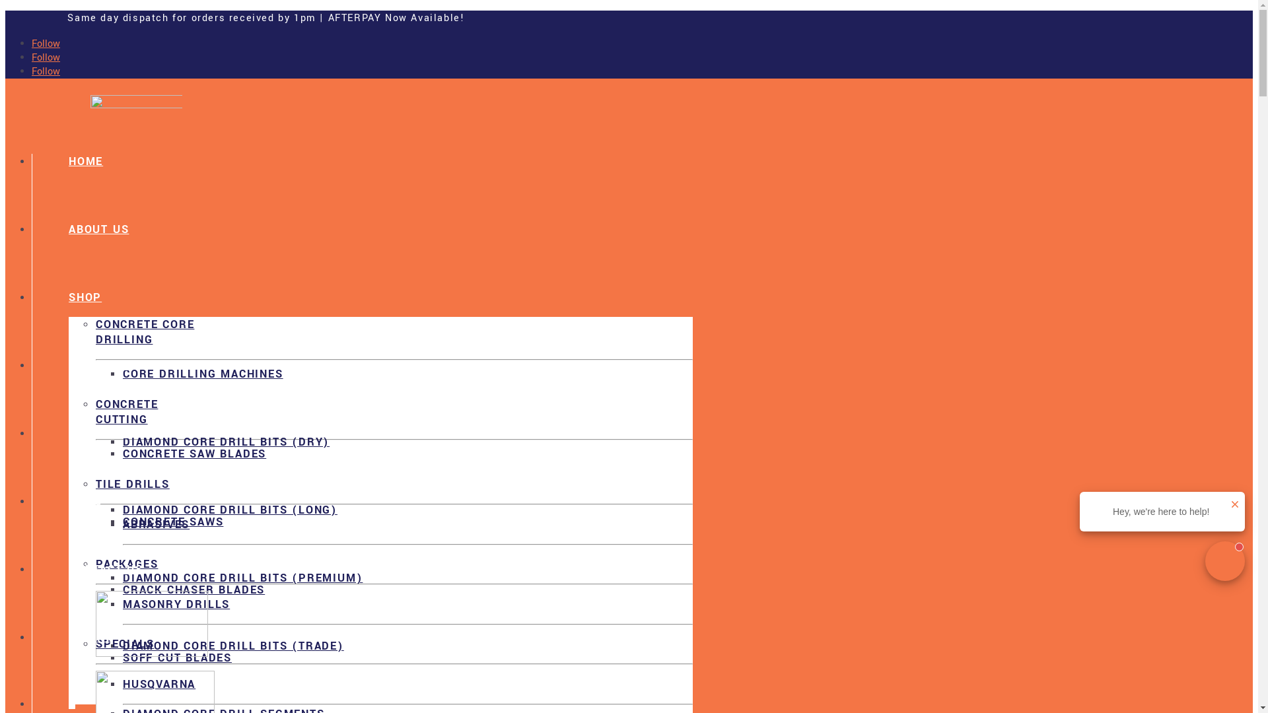 The image size is (1268, 713). I want to click on LOG IN, so click(90, 638).